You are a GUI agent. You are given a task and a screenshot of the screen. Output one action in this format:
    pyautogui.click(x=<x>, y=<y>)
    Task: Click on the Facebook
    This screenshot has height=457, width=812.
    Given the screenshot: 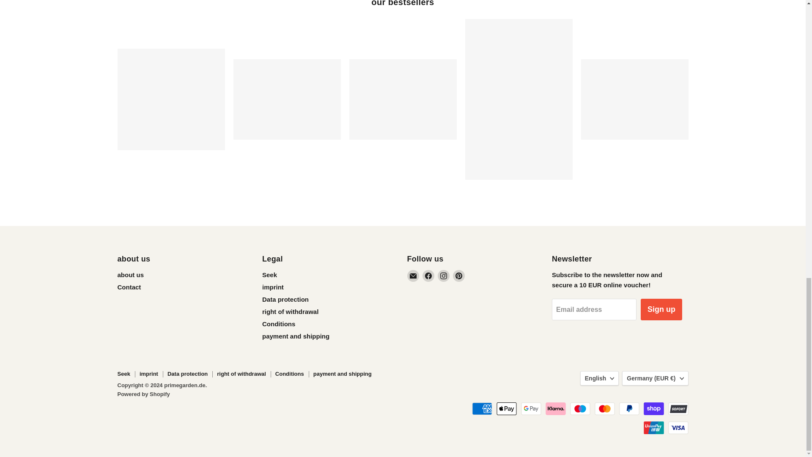 What is the action you would take?
    pyautogui.click(x=428, y=276)
    